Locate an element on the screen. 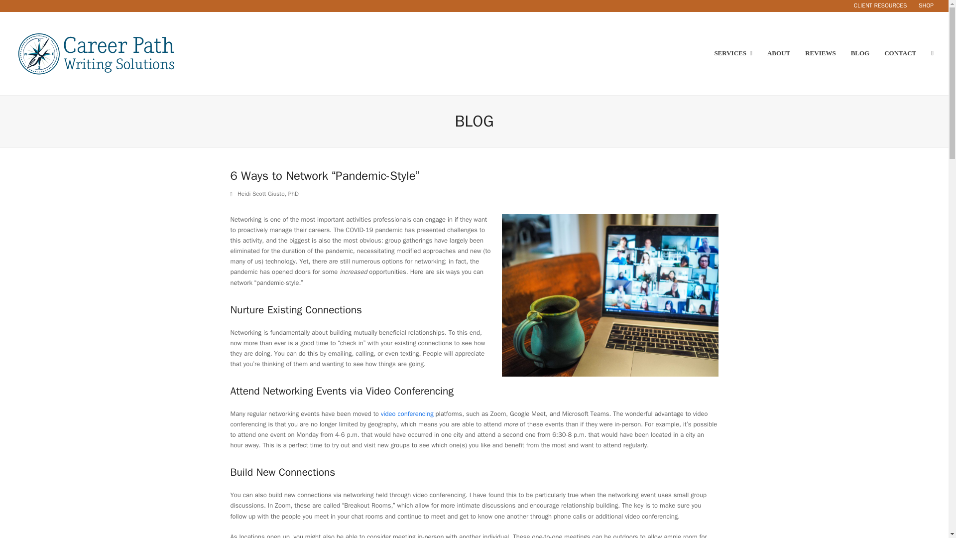 The width and height of the screenshot is (956, 538). CLIENT RESOURCES is located at coordinates (880, 5).